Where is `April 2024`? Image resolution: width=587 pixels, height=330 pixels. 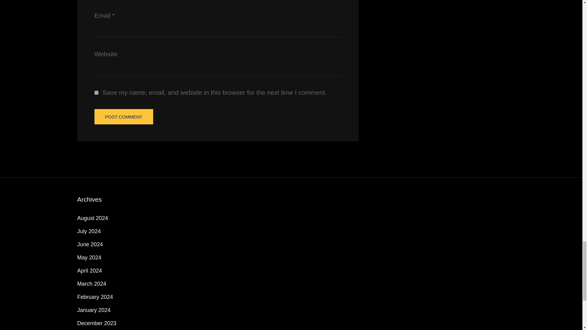 April 2024 is located at coordinates (89, 271).